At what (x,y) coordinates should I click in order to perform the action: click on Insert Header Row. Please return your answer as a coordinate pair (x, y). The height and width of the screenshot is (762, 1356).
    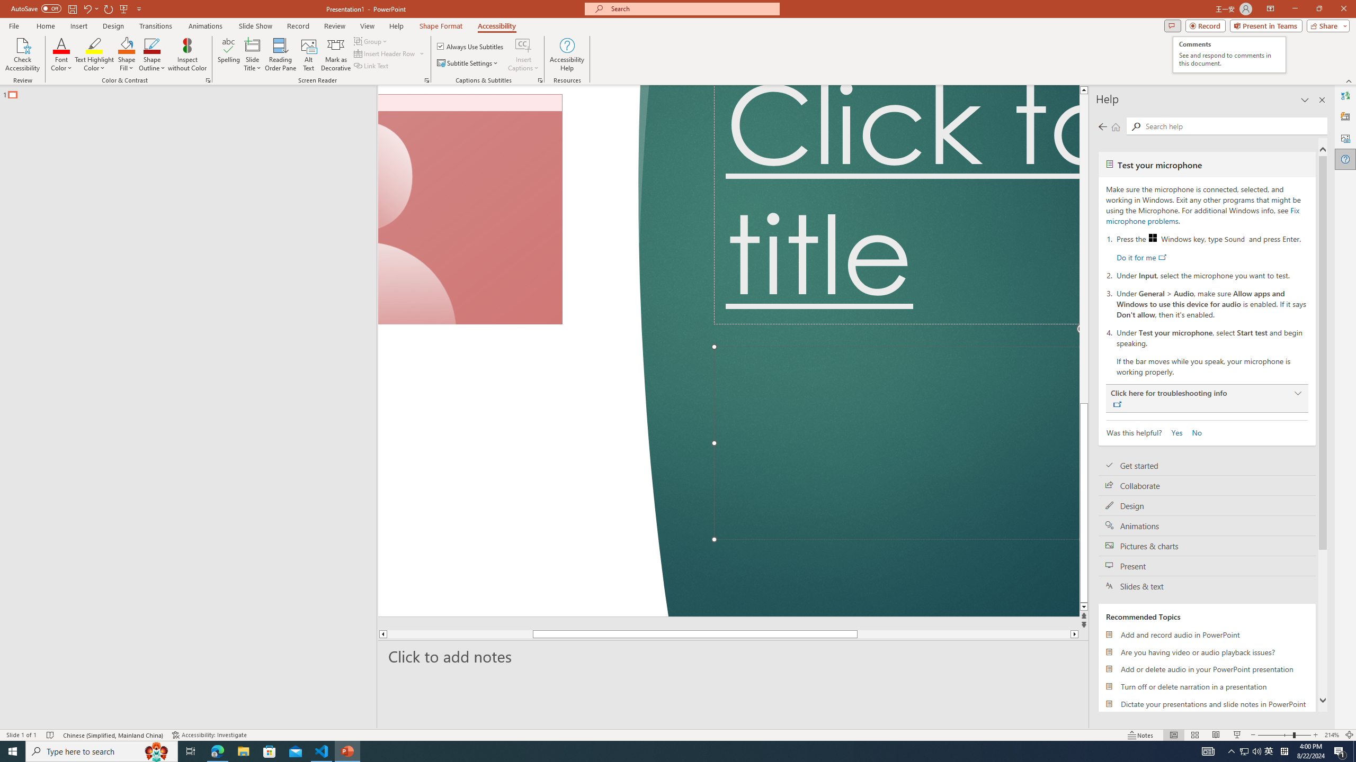
    Looking at the image, I should click on (386, 53).